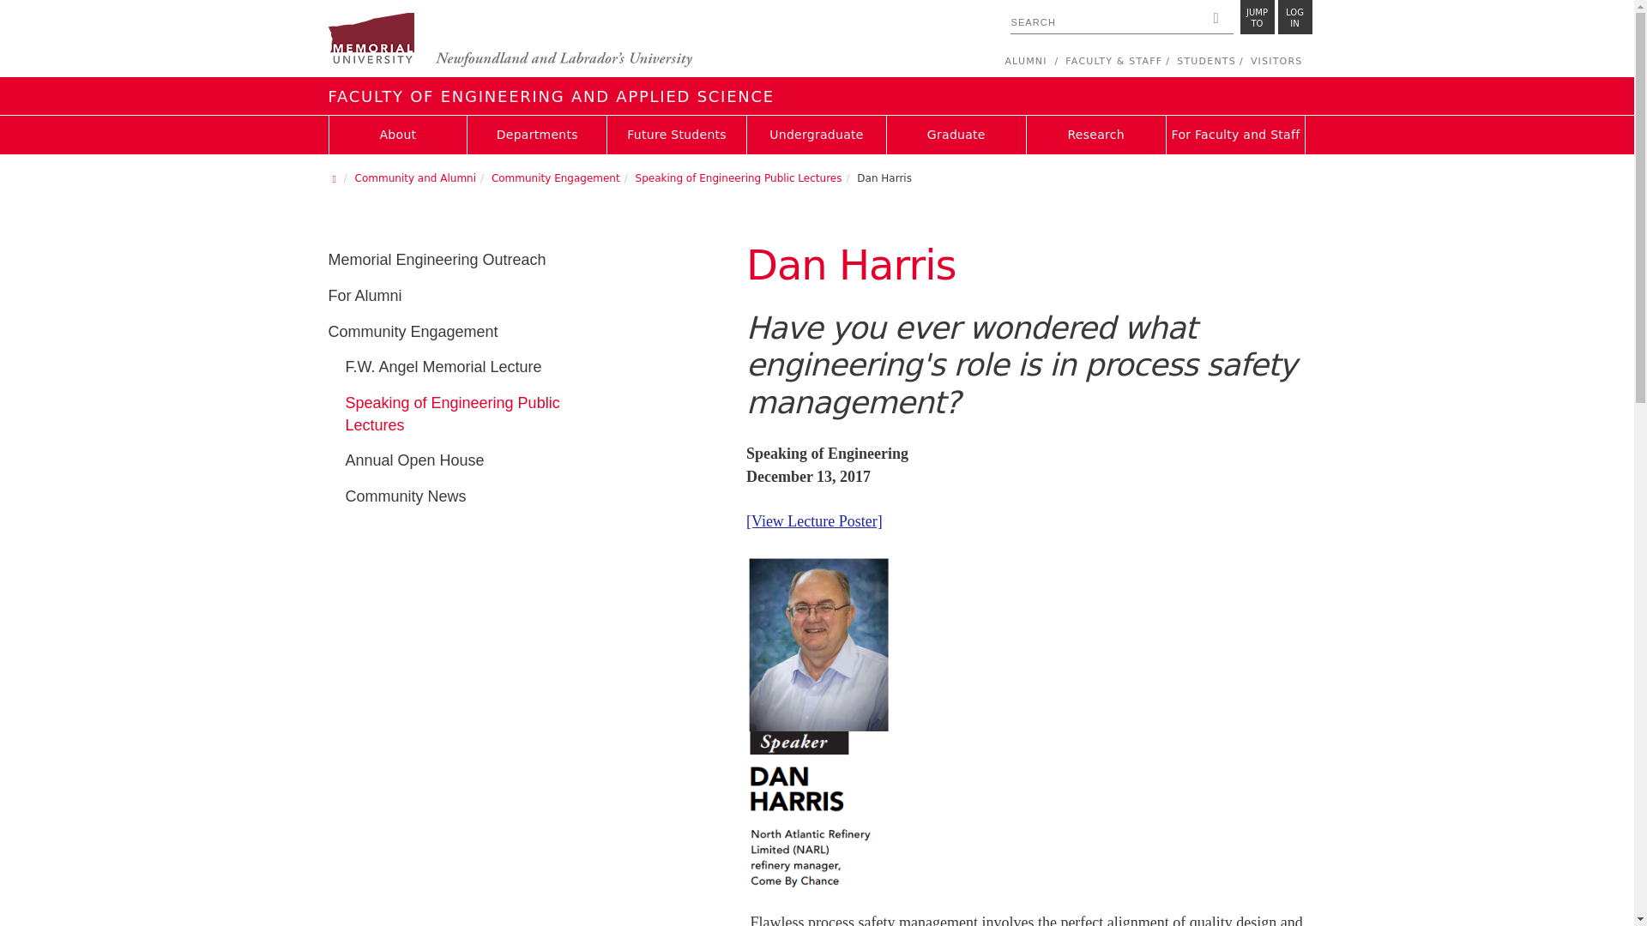  What do you see at coordinates (1258, 17) in the screenshot?
I see `Memorial University of Newfoundland` at bounding box center [1258, 17].